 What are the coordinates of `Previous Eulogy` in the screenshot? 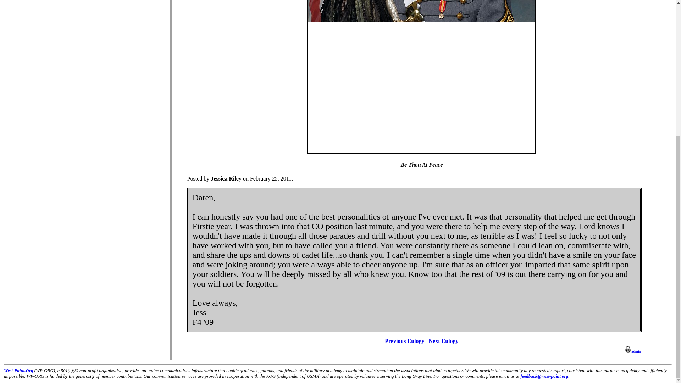 It's located at (404, 340).